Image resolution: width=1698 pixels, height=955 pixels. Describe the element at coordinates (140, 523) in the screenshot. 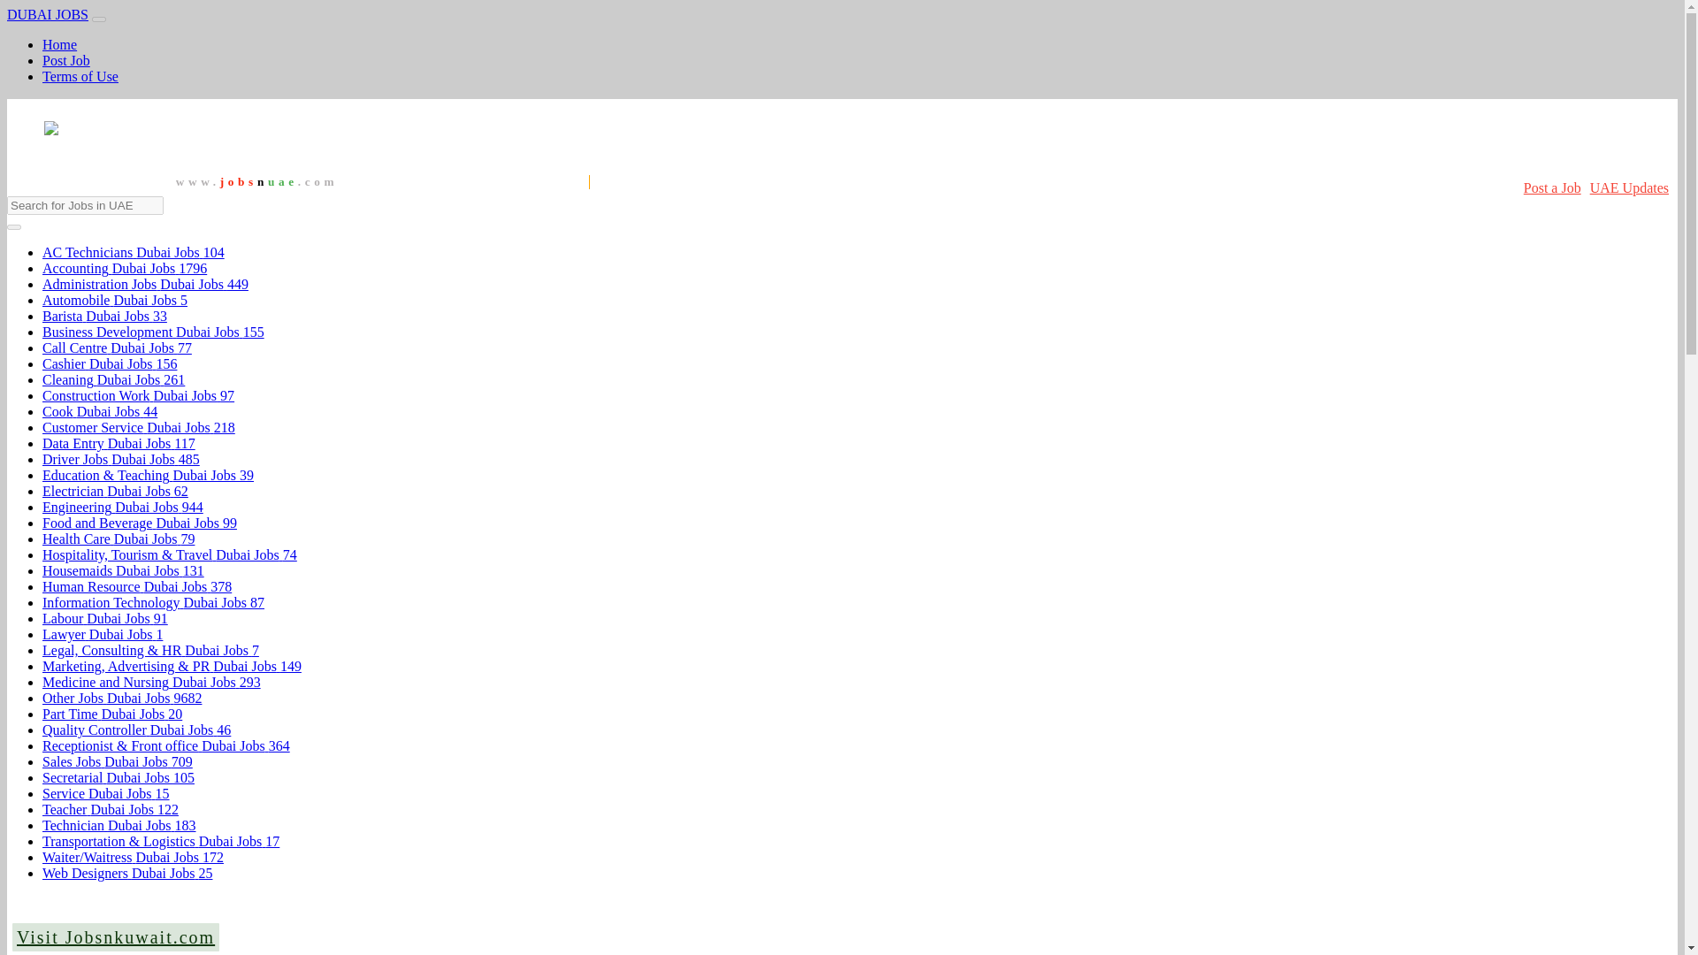

I see `Food and Beverage Dubai Jobs 99` at that location.